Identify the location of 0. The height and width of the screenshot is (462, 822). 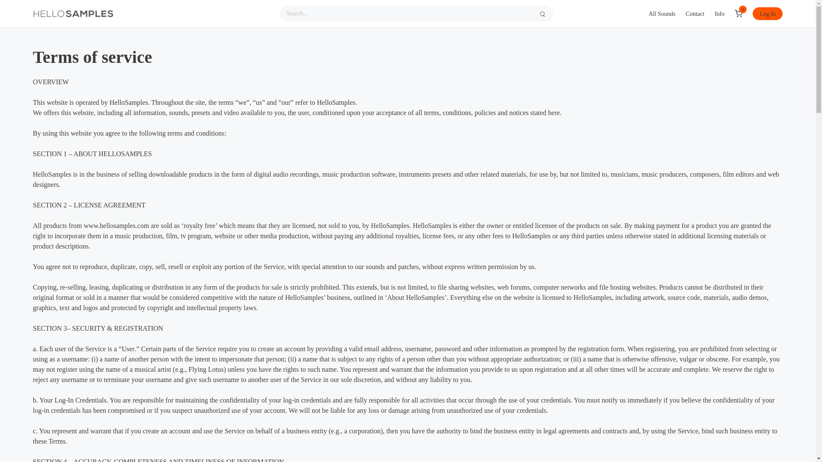
(739, 14).